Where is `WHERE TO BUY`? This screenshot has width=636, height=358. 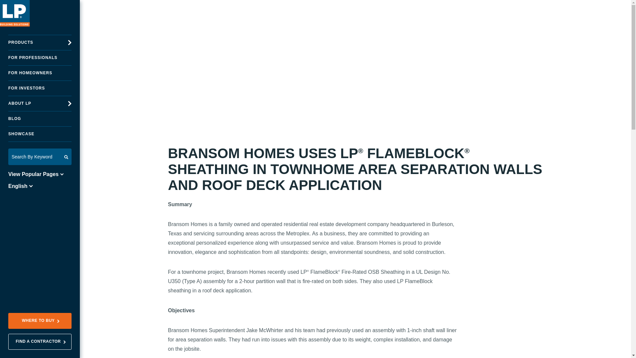 WHERE TO BUY is located at coordinates (40, 321).